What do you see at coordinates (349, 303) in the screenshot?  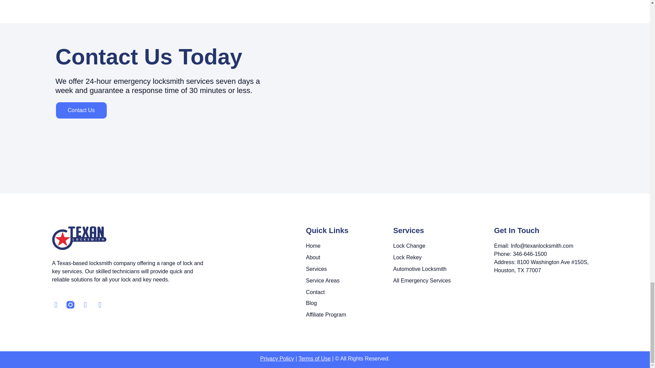 I see `Blog` at bounding box center [349, 303].